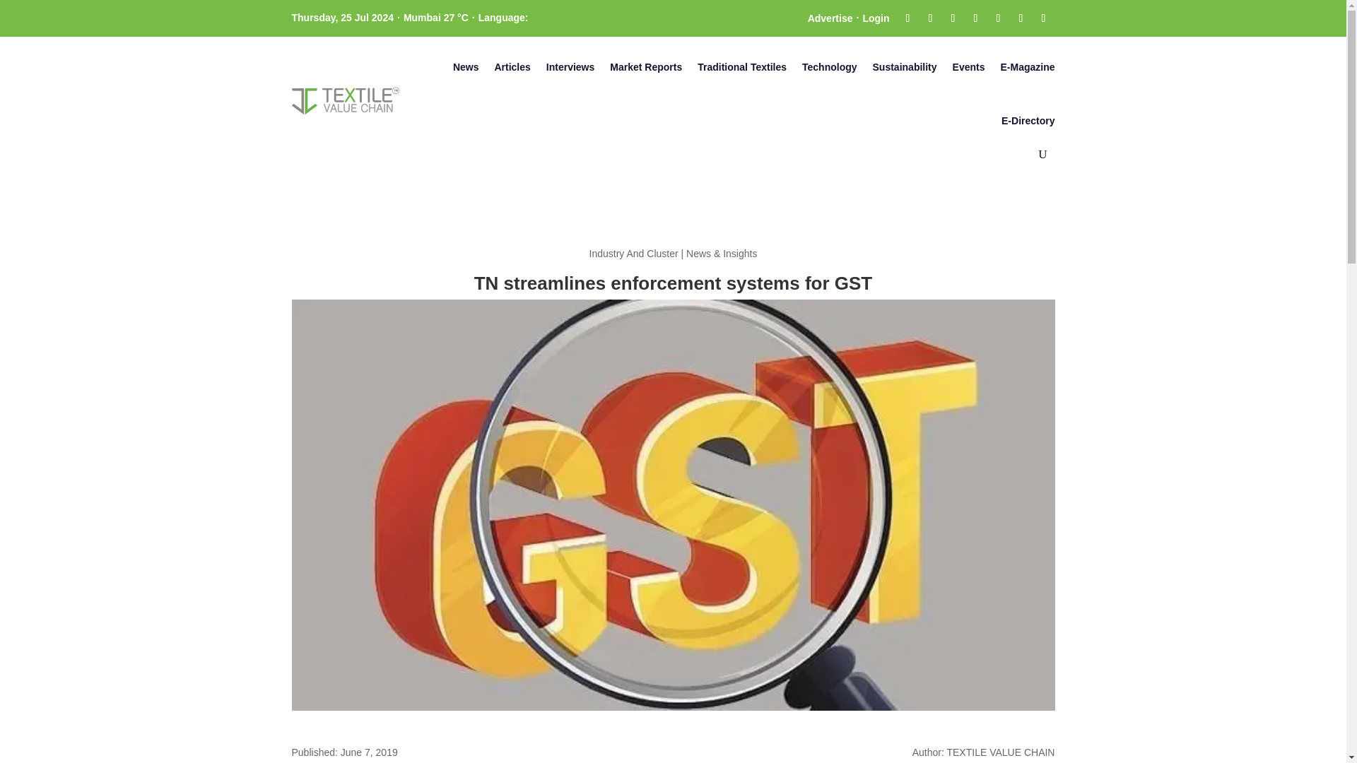 The image size is (1357, 763). Describe the element at coordinates (968, 66) in the screenshot. I see `Events` at that location.